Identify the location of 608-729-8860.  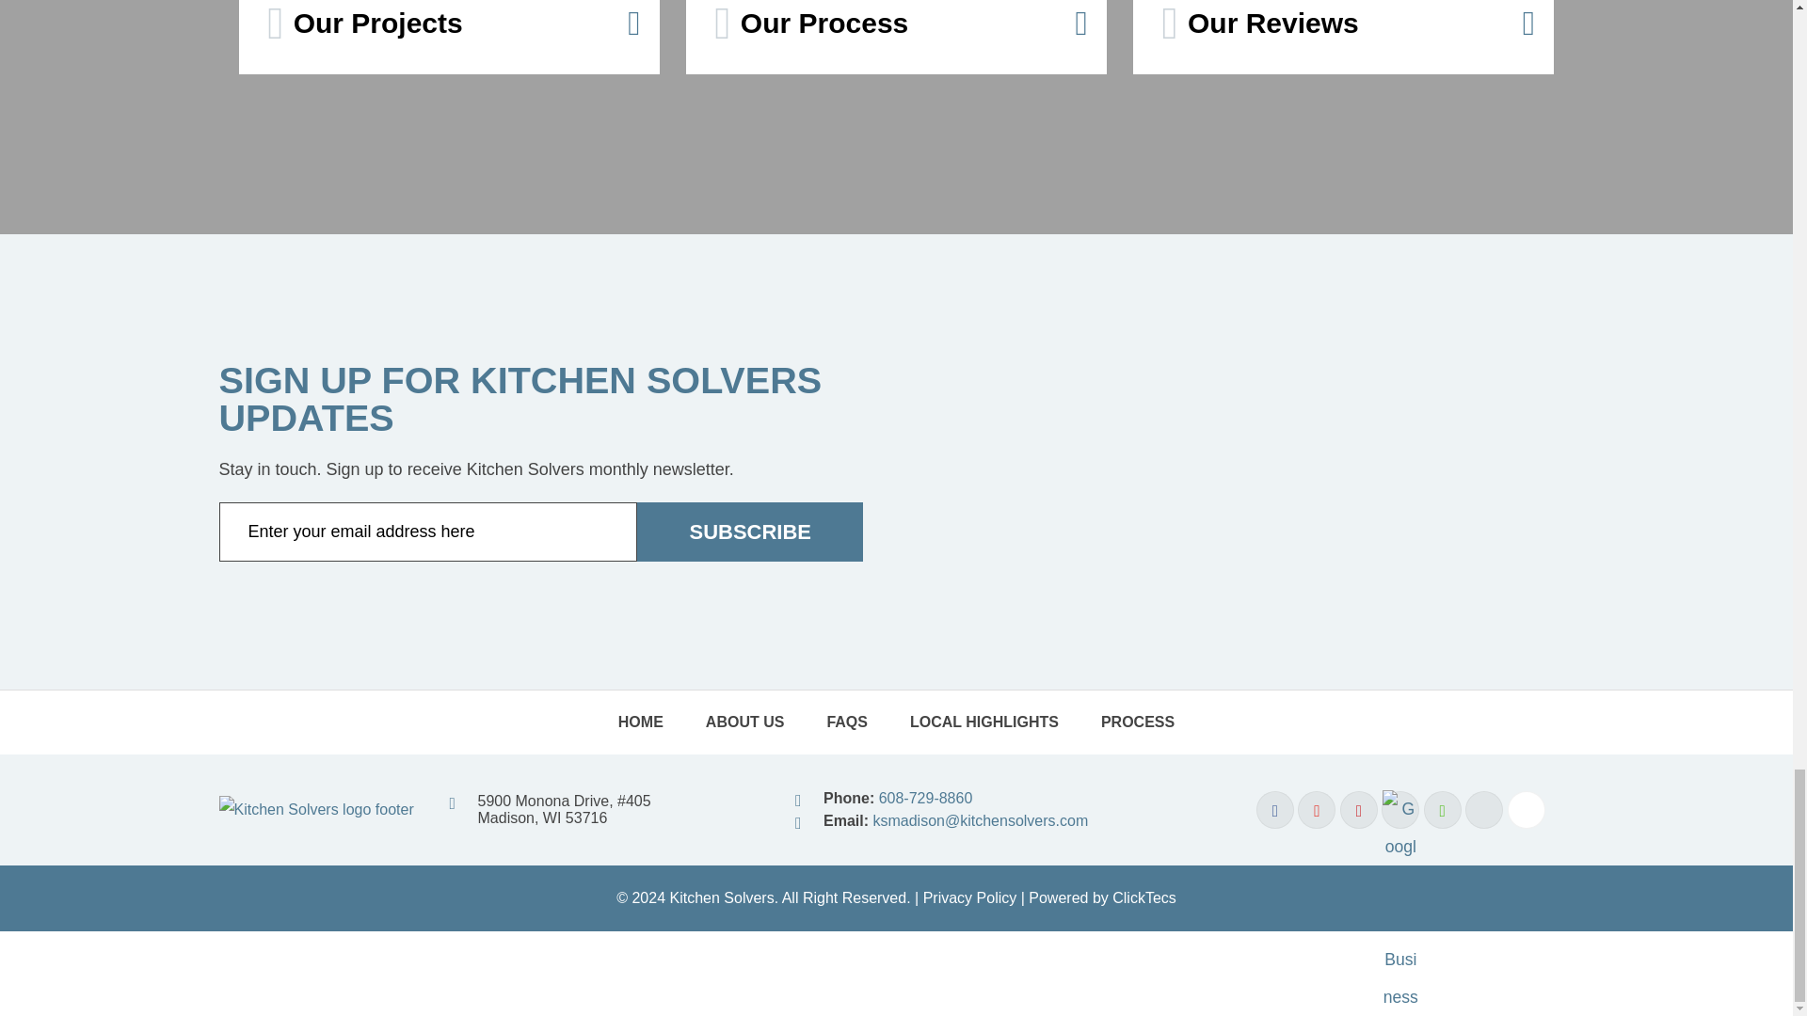
(926, 798).